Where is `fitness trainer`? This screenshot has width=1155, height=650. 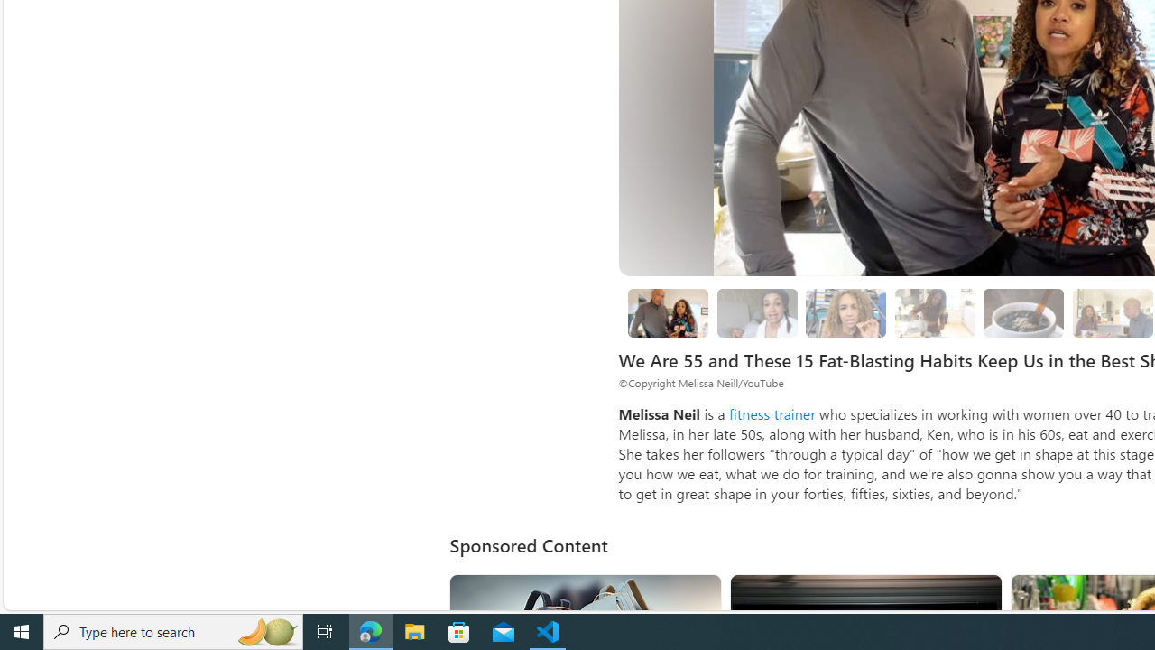 fitness trainer is located at coordinates (772, 413).